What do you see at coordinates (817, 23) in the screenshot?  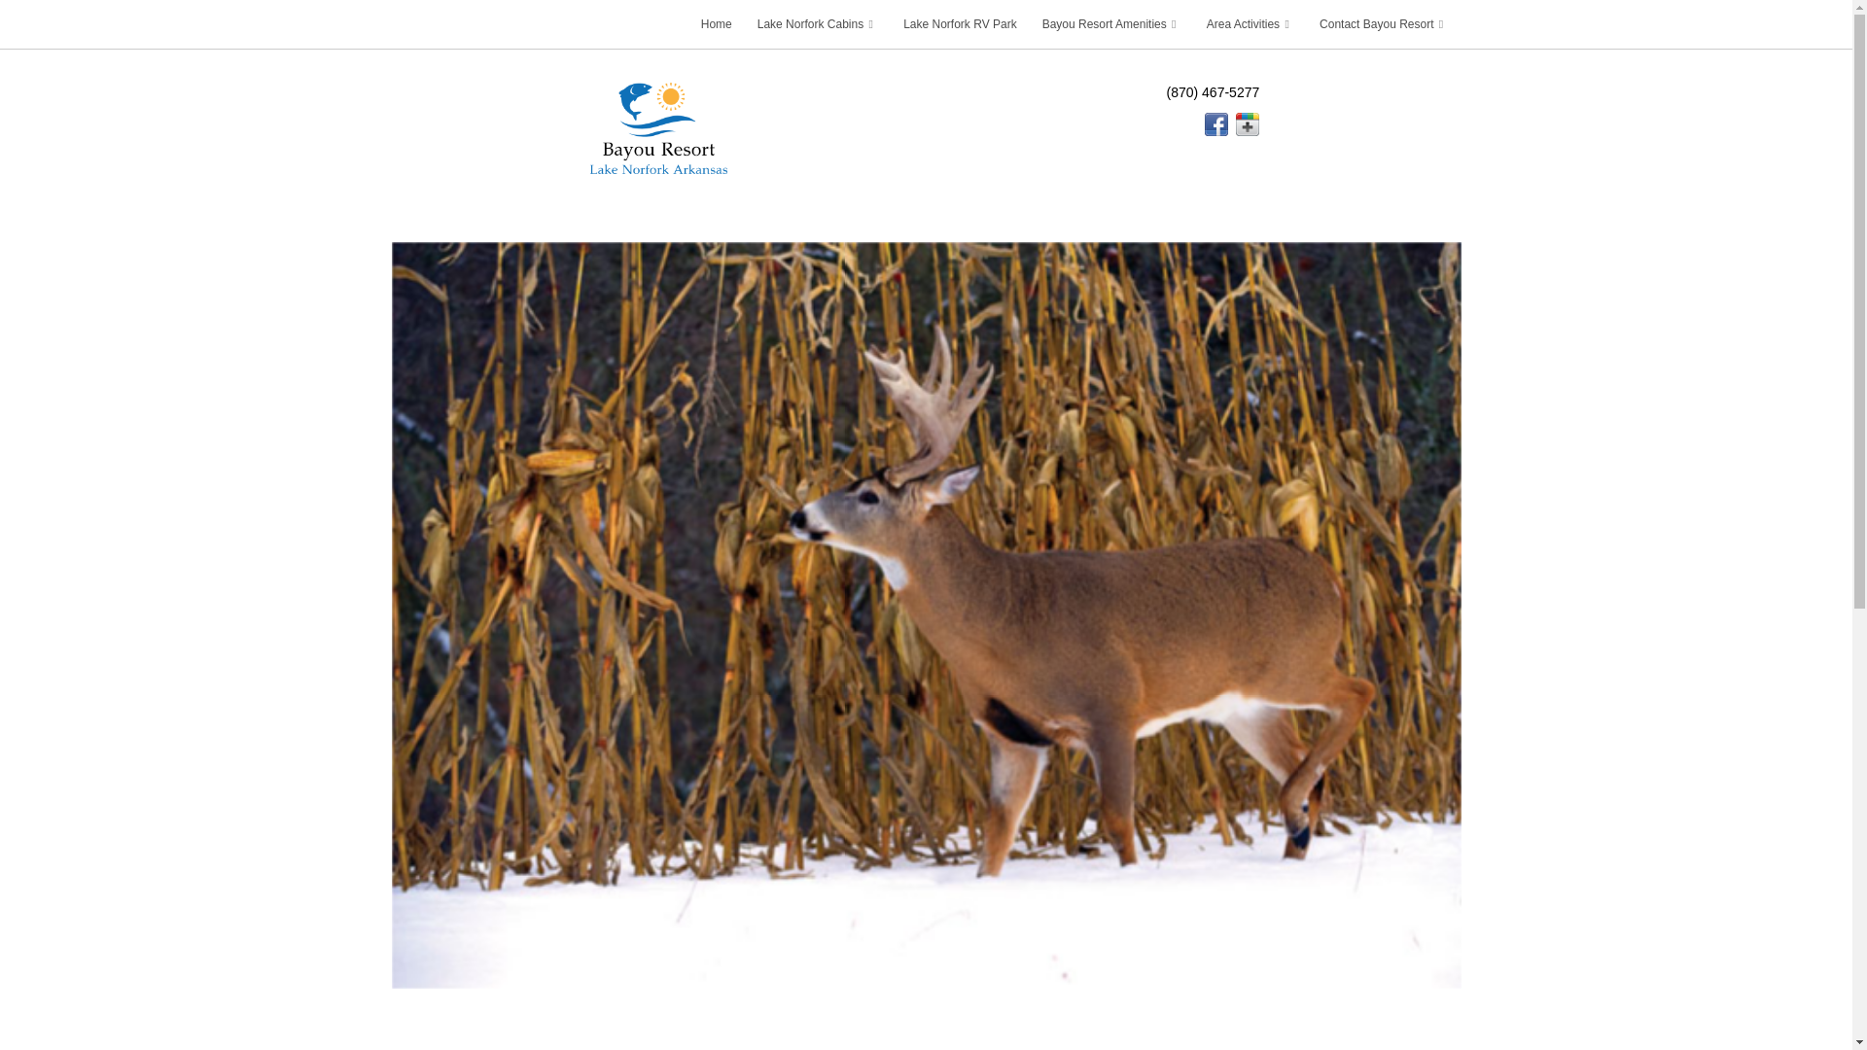 I see `Lake Norfork Cabins` at bounding box center [817, 23].